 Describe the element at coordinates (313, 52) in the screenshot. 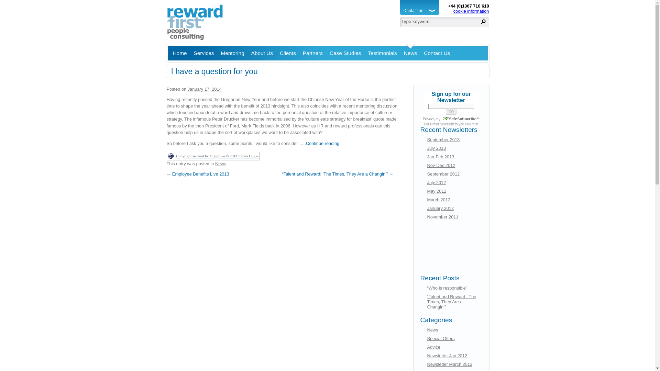

I see `Partners` at that location.